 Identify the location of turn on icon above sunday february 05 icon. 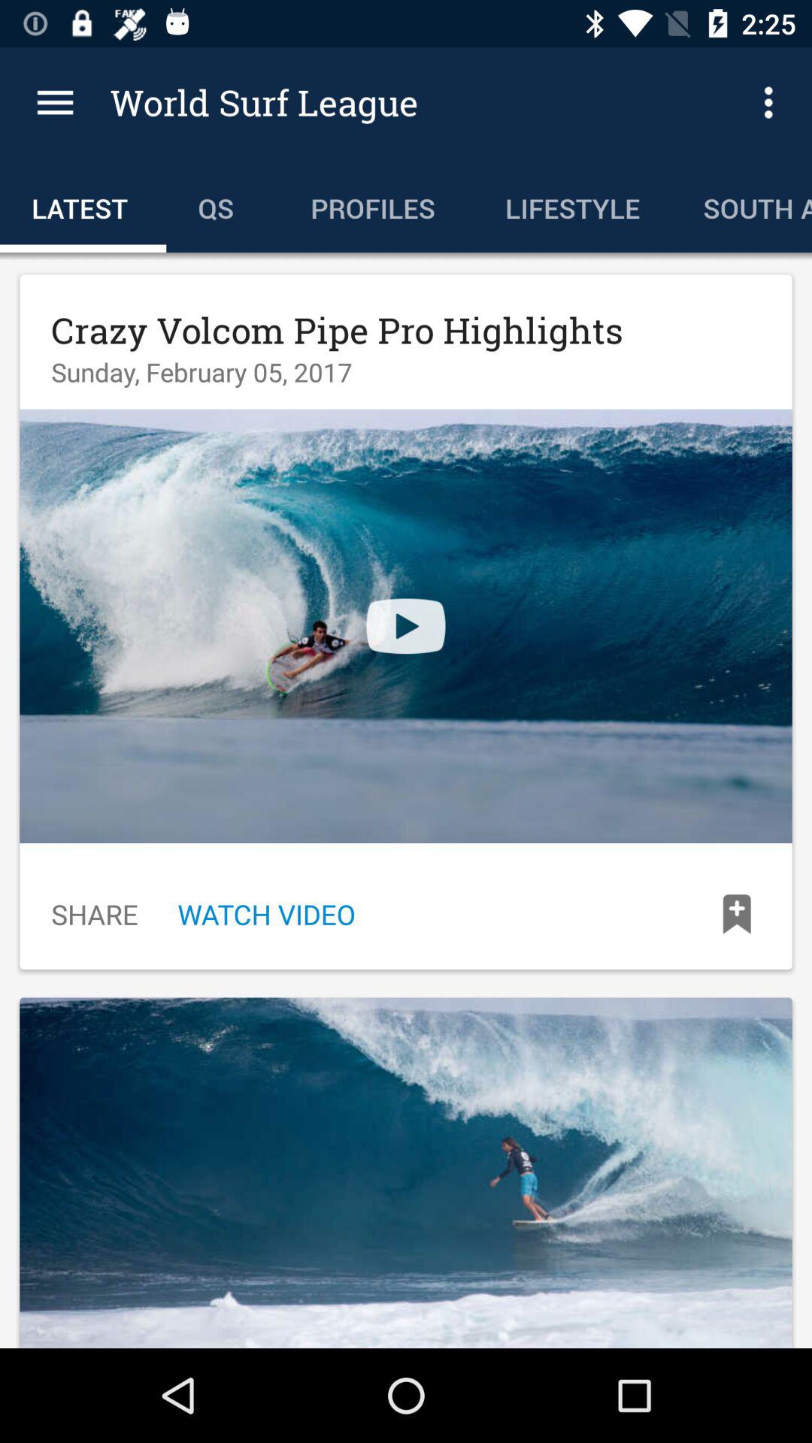
(337, 330).